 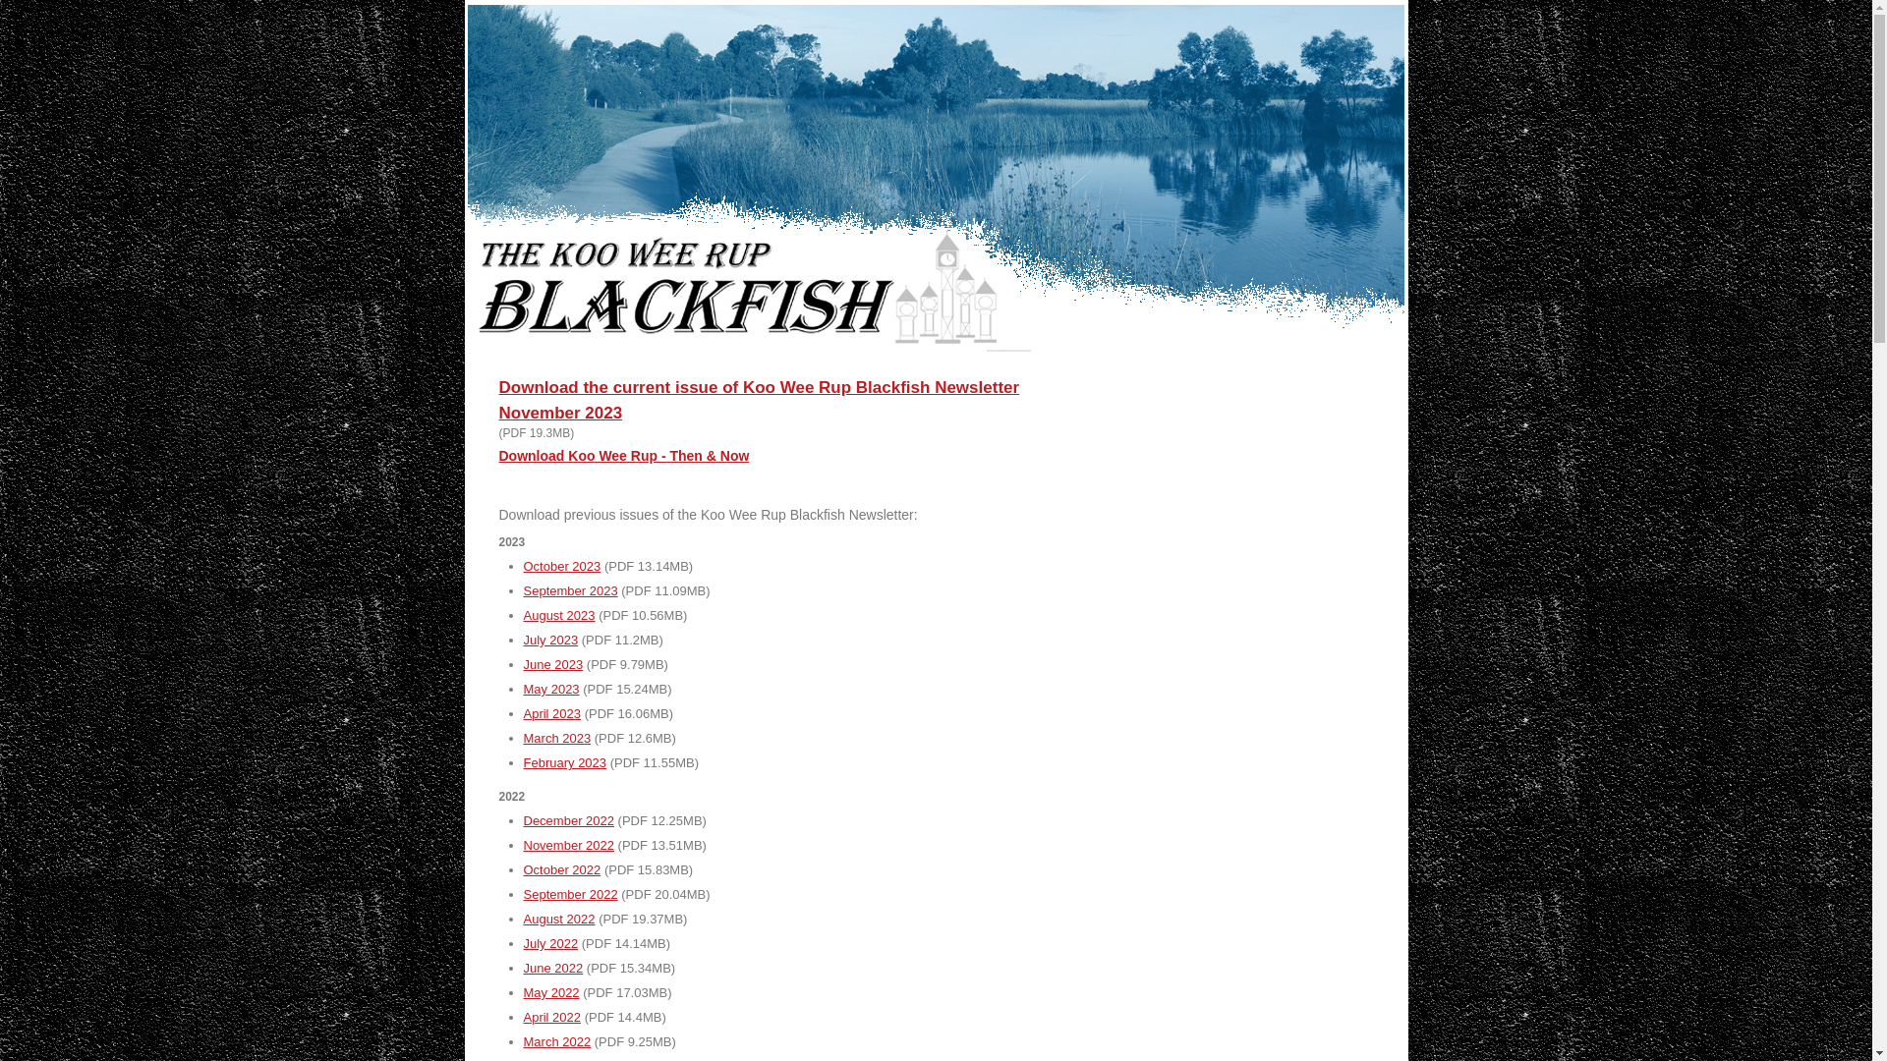 What do you see at coordinates (558, 615) in the screenshot?
I see `August 2023` at bounding box center [558, 615].